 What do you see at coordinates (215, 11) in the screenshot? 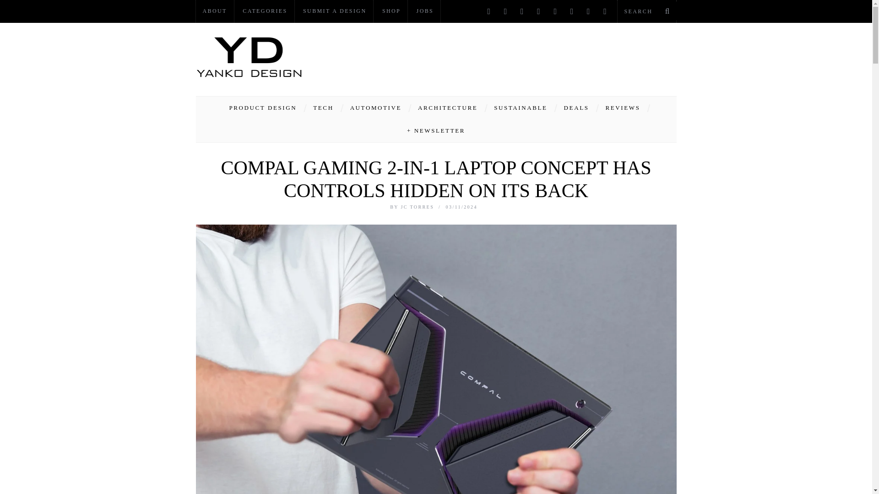
I see `ABOUT` at bounding box center [215, 11].